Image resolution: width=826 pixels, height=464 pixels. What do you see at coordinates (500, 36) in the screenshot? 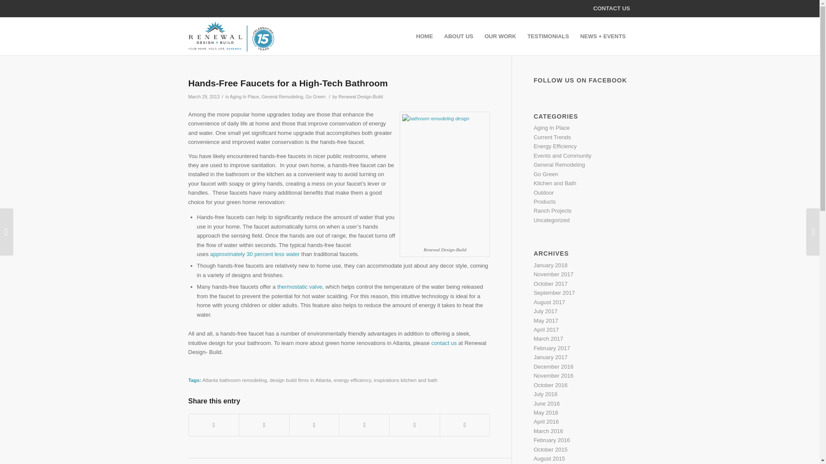
I see `OUR WORK` at bounding box center [500, 36].